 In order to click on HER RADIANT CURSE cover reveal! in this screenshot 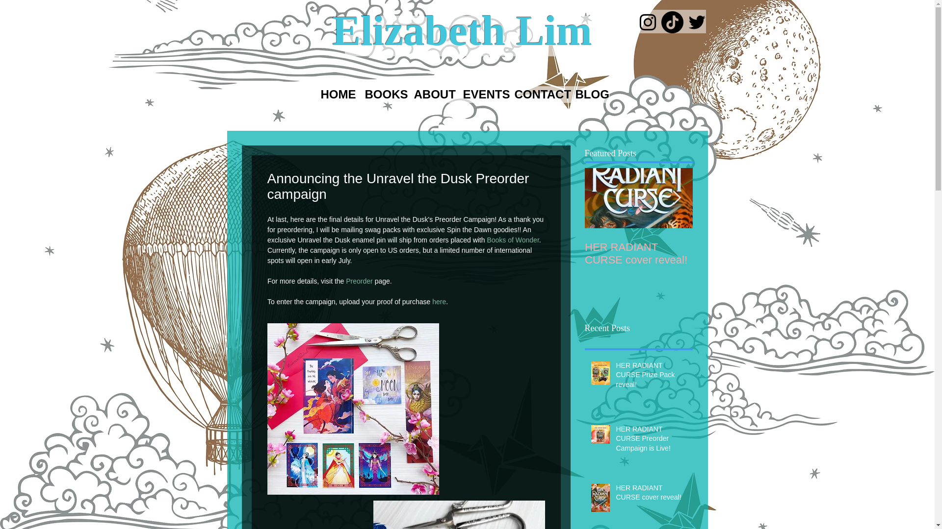, I will do `click(639, 254)`.